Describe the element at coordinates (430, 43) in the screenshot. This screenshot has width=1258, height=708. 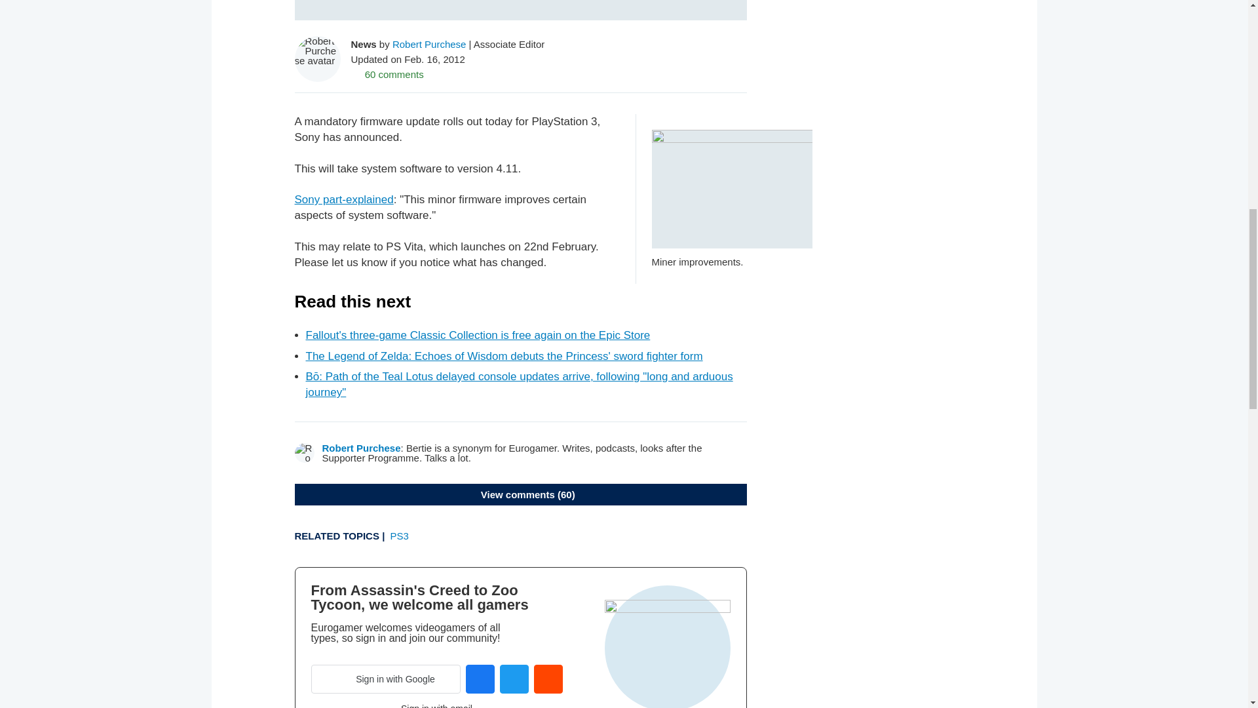
I see `Robert Purchese` at that location.